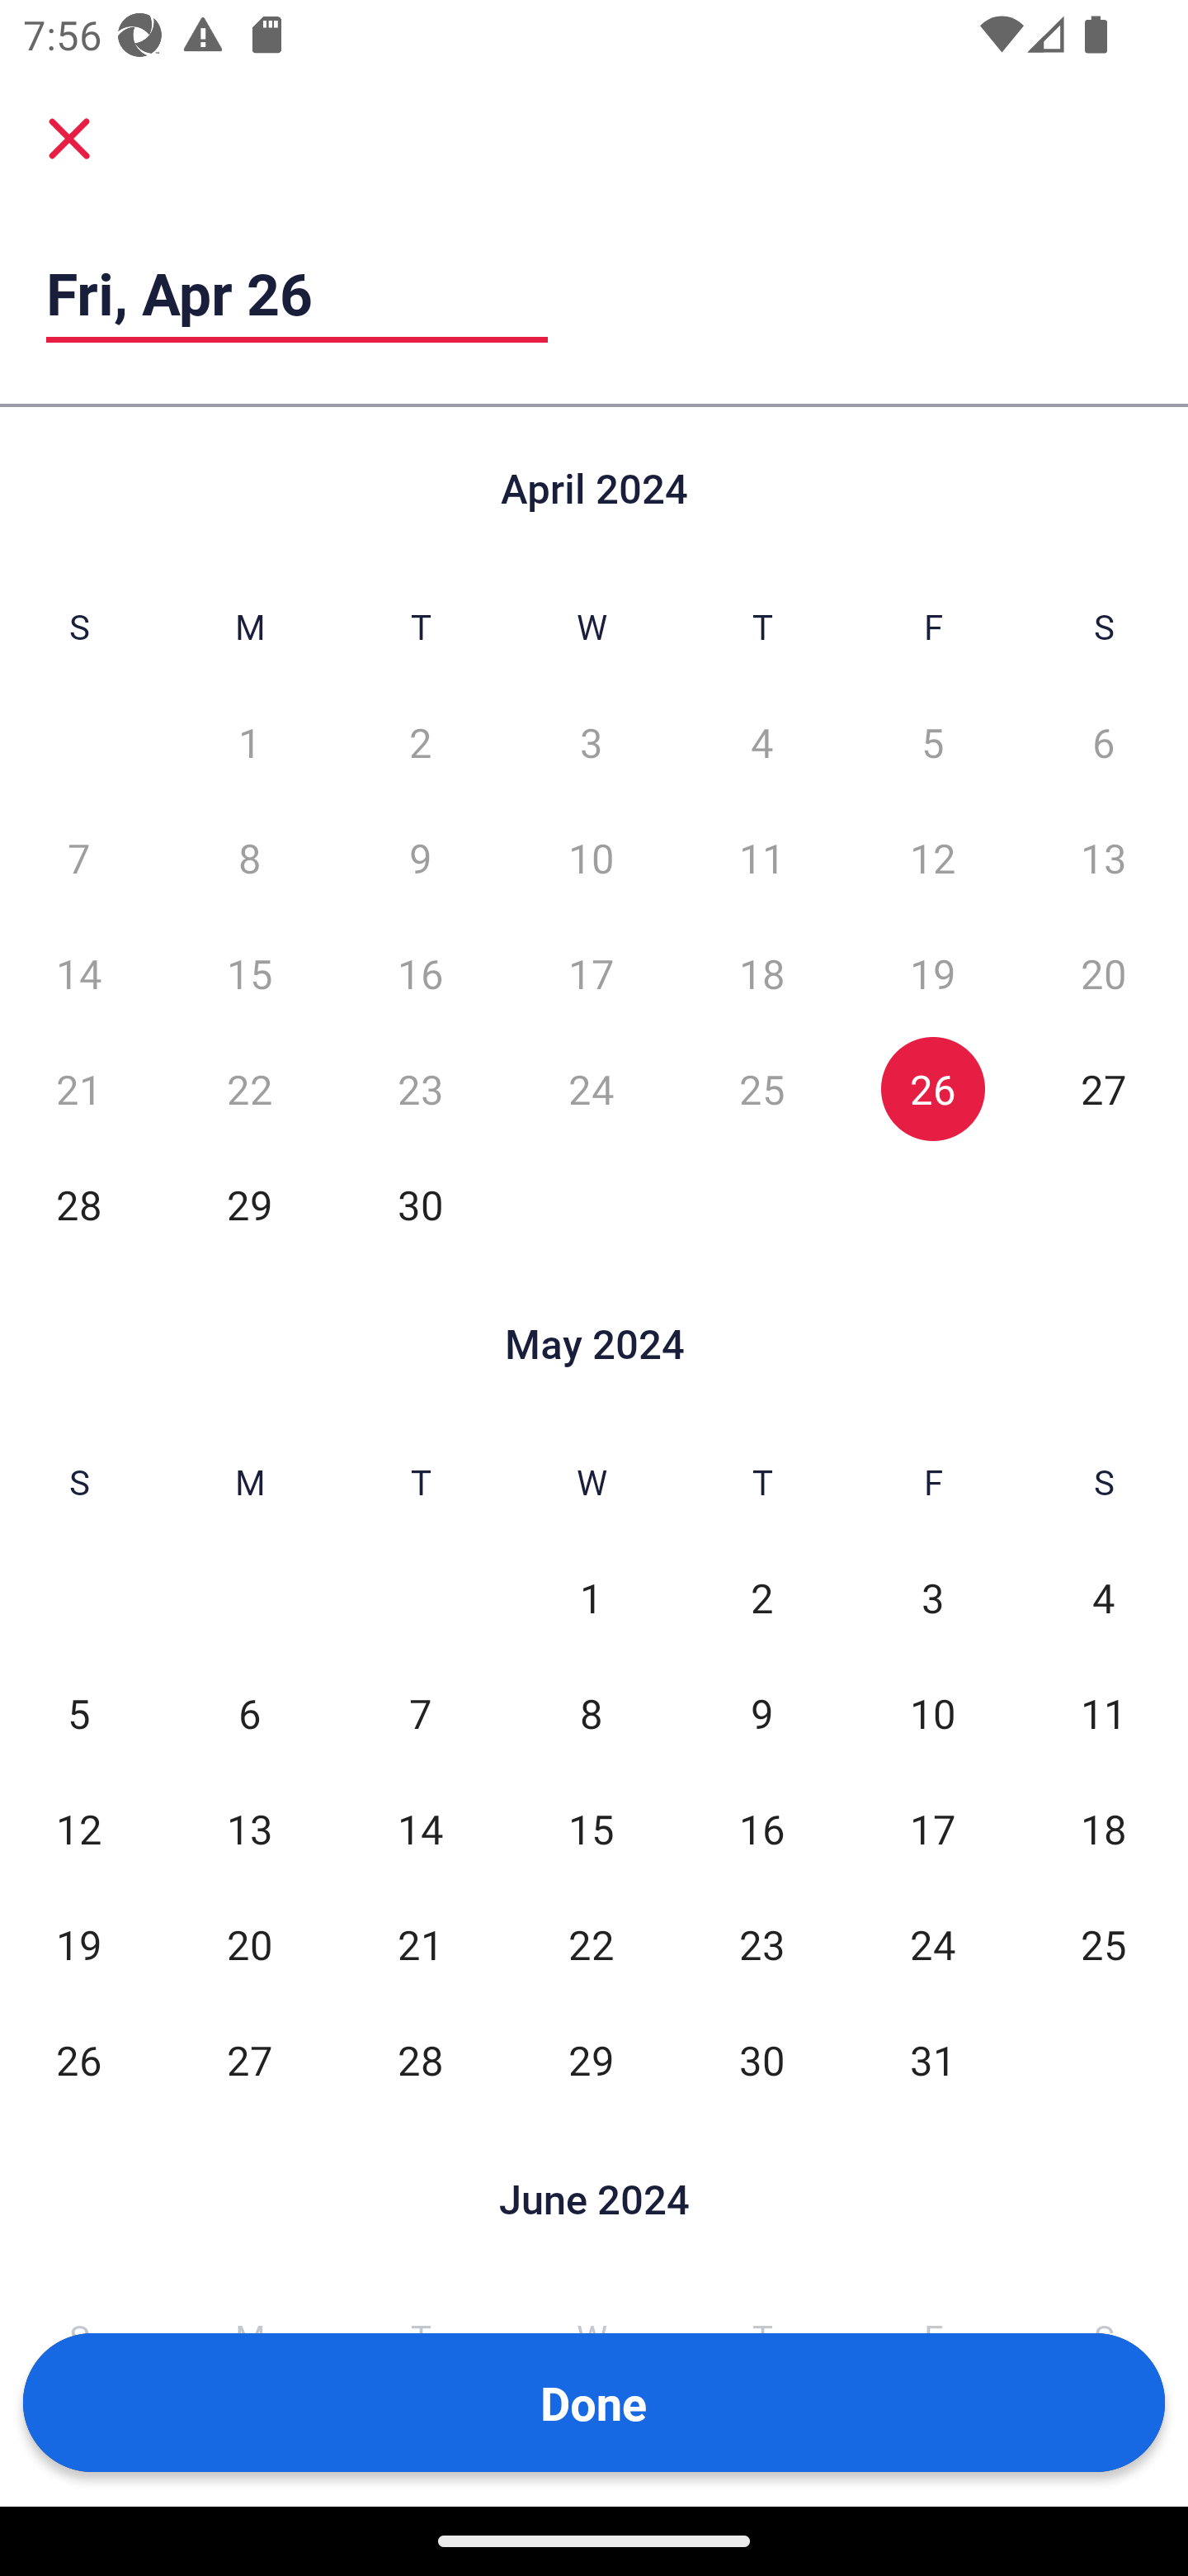 The width and height of the screenshot is (1188, 2576). What do you see at coordinates (78, 857) in the screenshot?
I see `7 Sun, Apr 7, Not Selected` at bounding box center [78, 857].